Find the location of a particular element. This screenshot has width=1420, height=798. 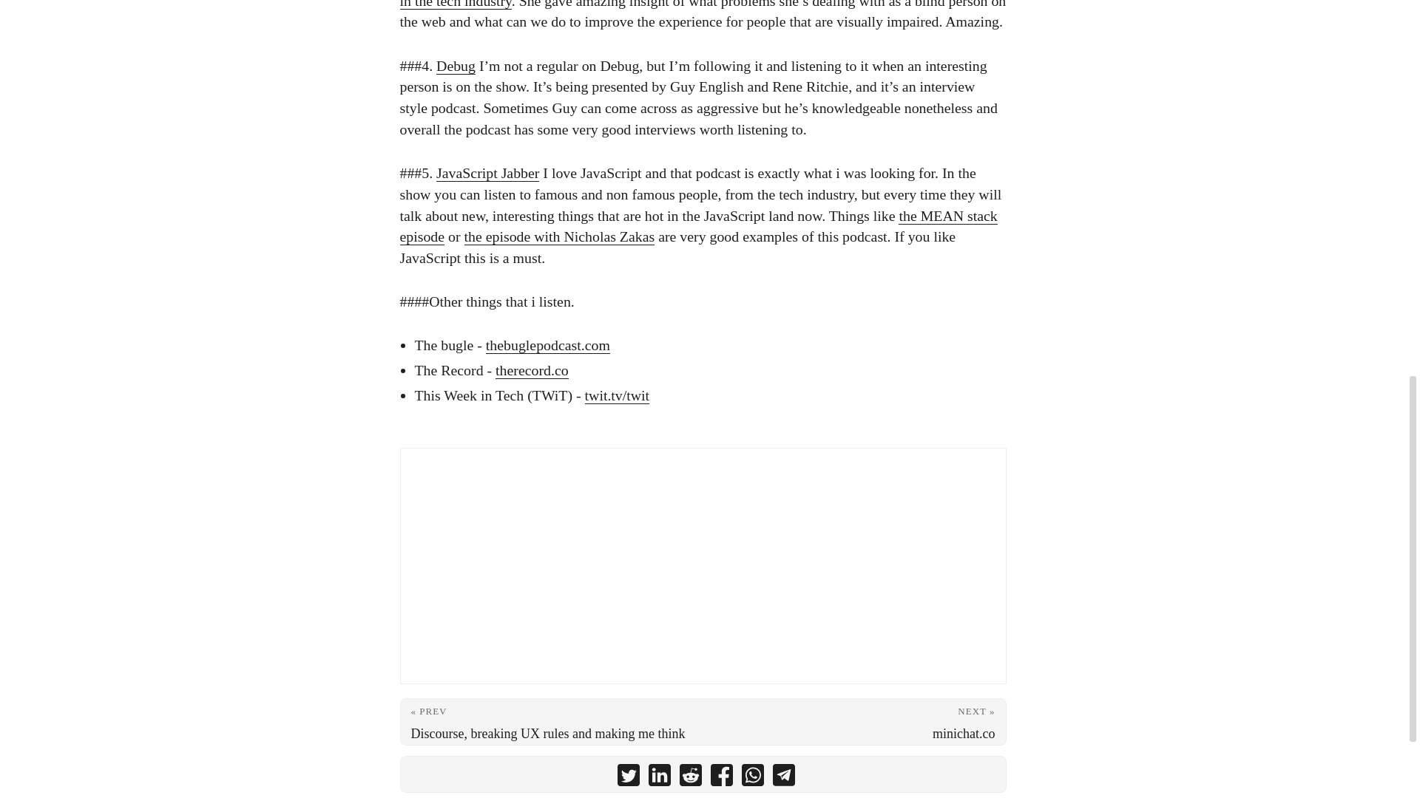

Debug is located at coordinates (456, 65).